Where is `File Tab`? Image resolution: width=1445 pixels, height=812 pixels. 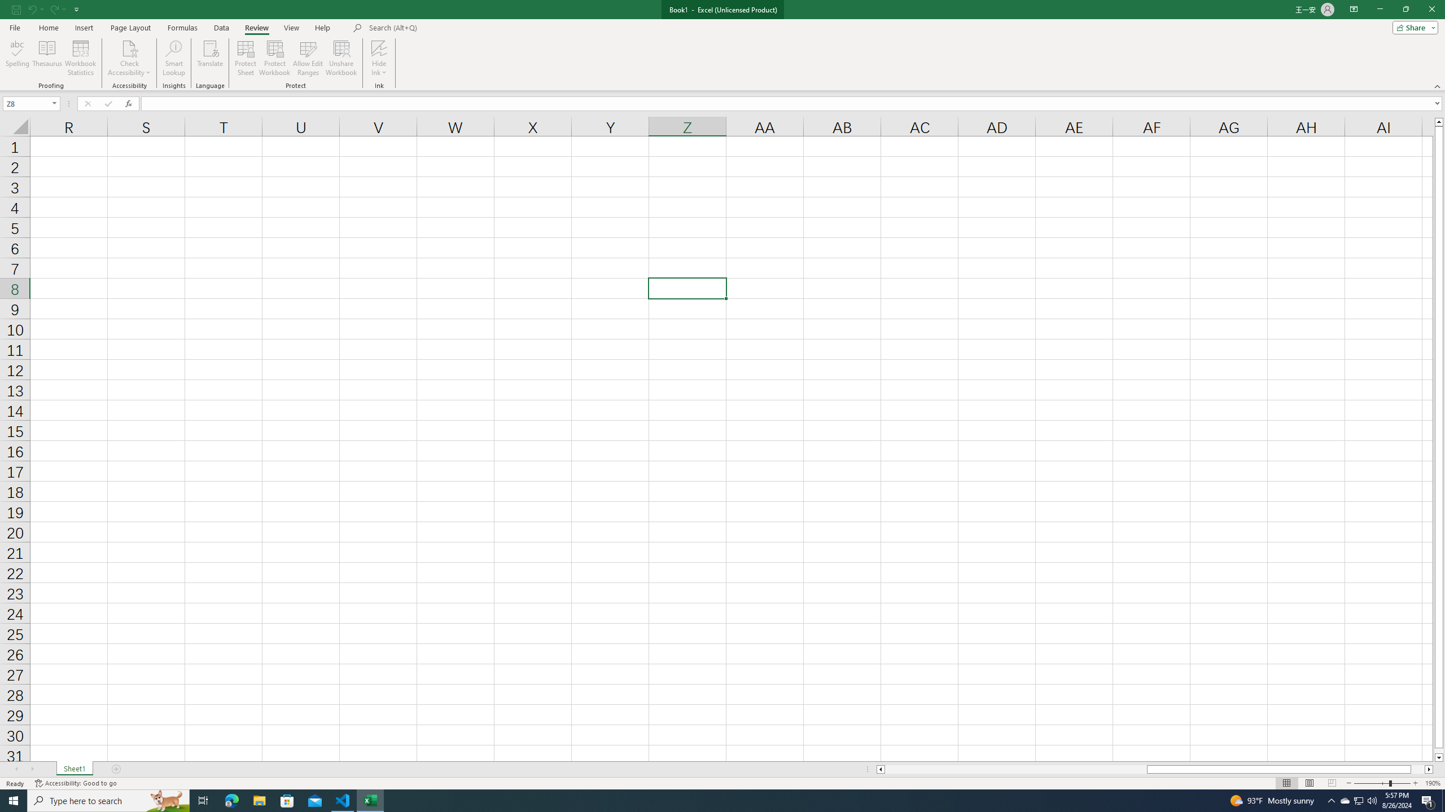
File Tab is located at coordinates (15, 27).